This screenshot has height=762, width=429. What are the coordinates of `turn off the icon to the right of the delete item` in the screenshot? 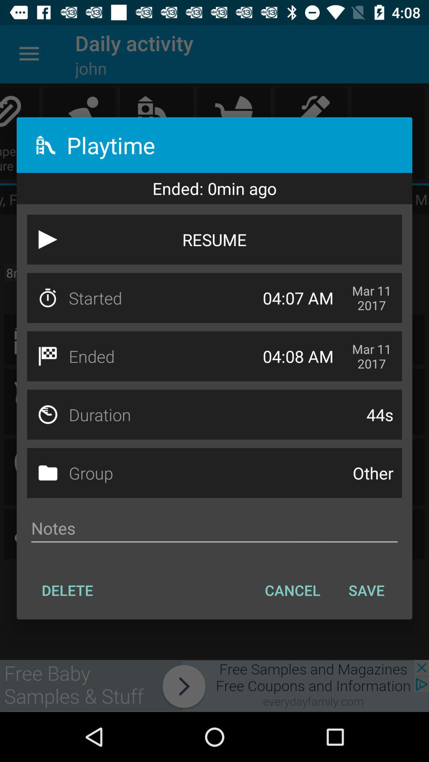 It's located at (292, 590).